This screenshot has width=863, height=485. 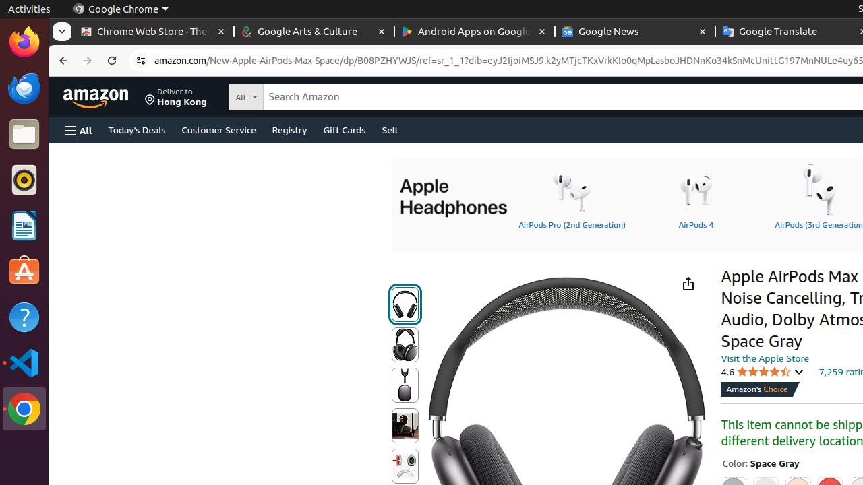 I want to click on Help, so click(x=24, y=317).